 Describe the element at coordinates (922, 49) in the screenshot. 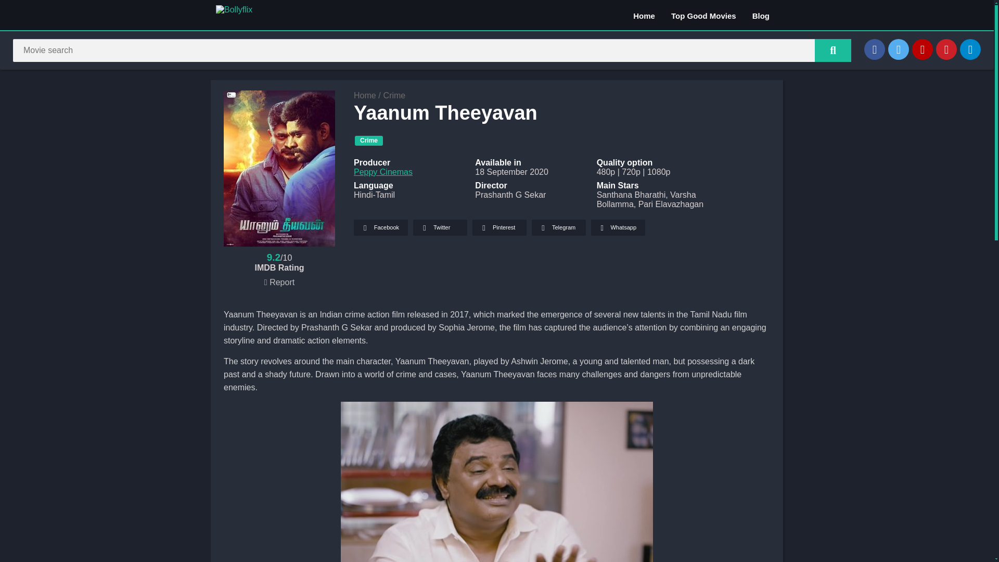

I see `YouTube` at that location.